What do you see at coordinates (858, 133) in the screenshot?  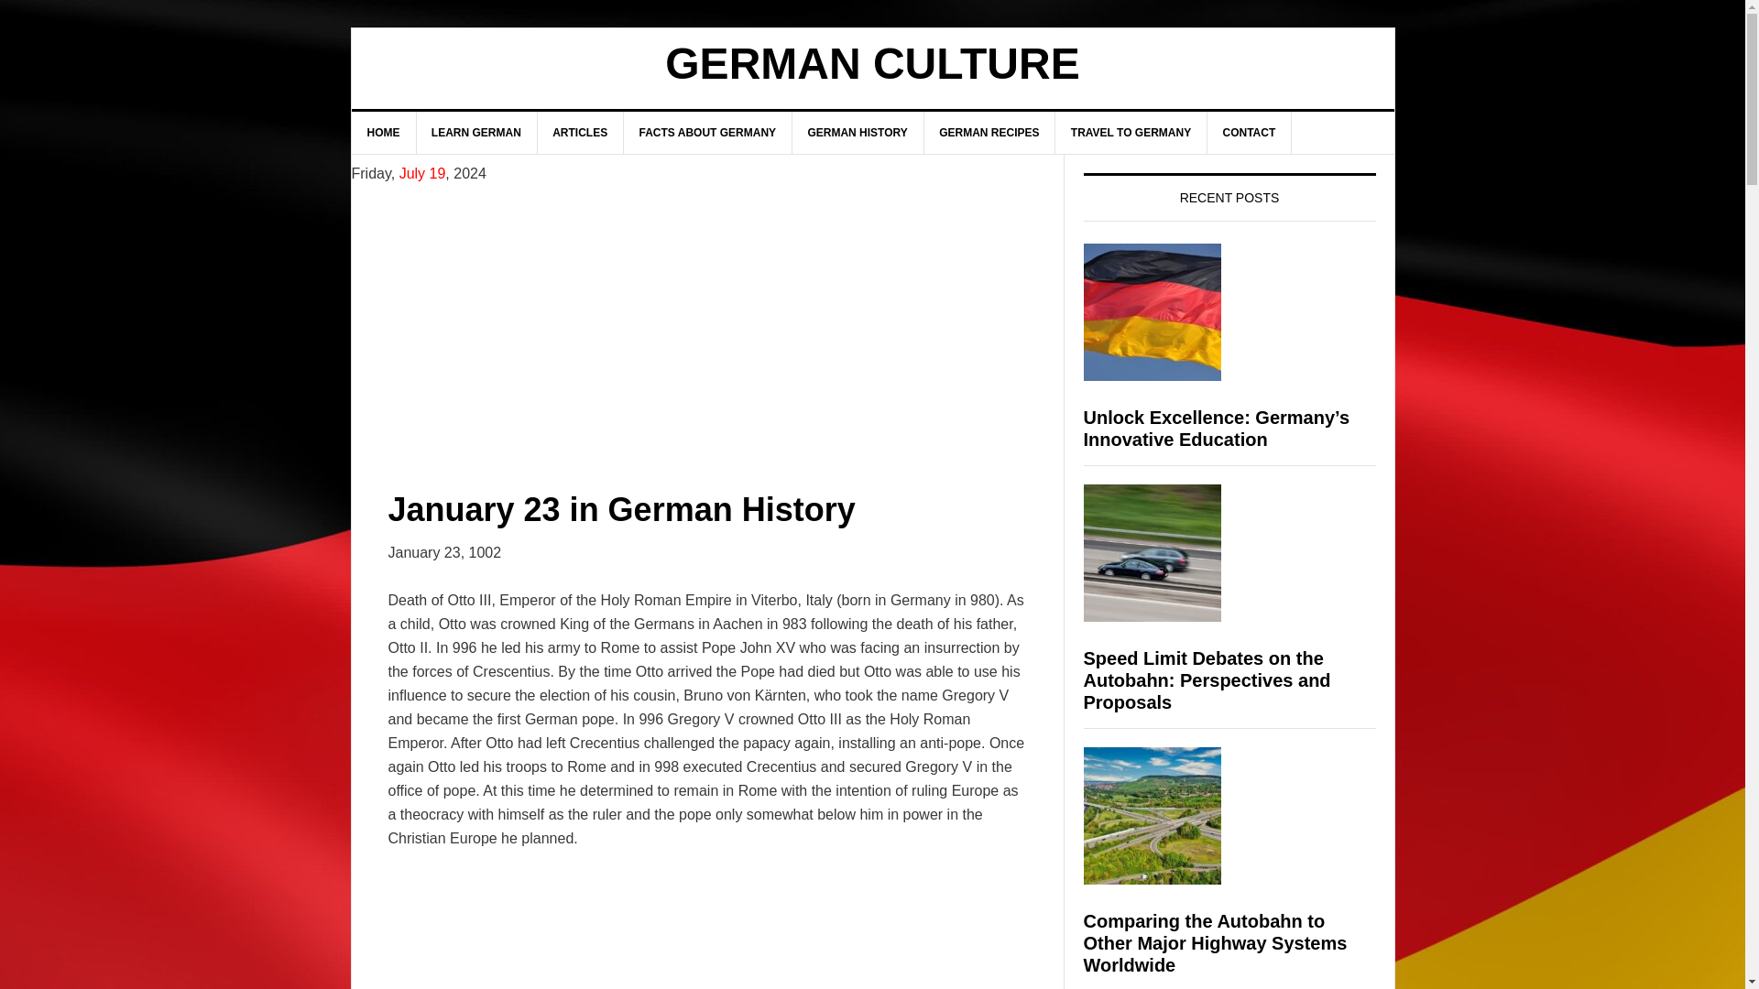 I see `GERMAN HISTORY` at bounding box center [858, 133].